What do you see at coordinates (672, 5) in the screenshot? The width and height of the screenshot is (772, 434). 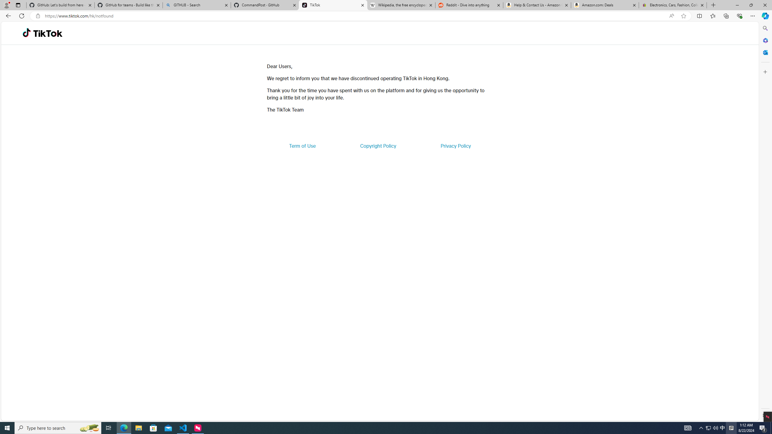 I see `Electronics, Cars, Fashion, Collectibles & More | eBay` at bounding box center [672, 5].